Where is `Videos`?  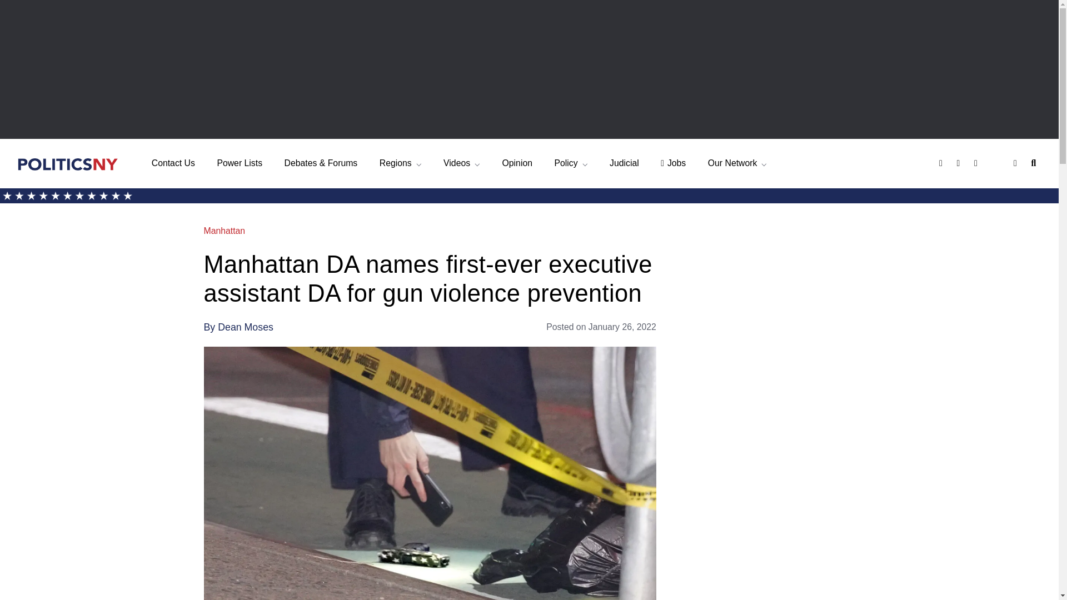
Videos is located at coordinates (462, 163).